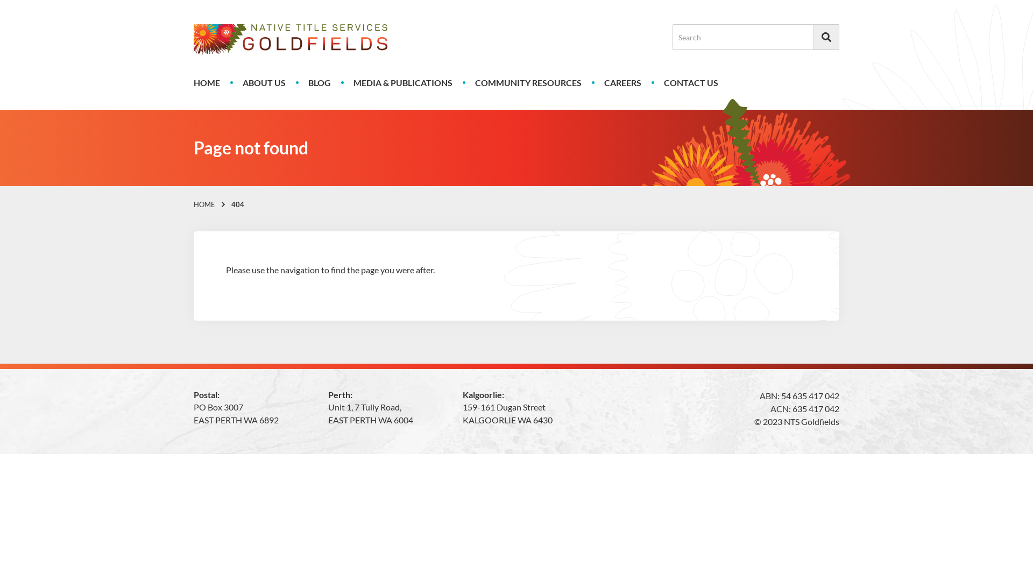  What do you see at coordinates (320, 83) in the screenshot?
I see `BLOG` at bounding box center [320, 83].